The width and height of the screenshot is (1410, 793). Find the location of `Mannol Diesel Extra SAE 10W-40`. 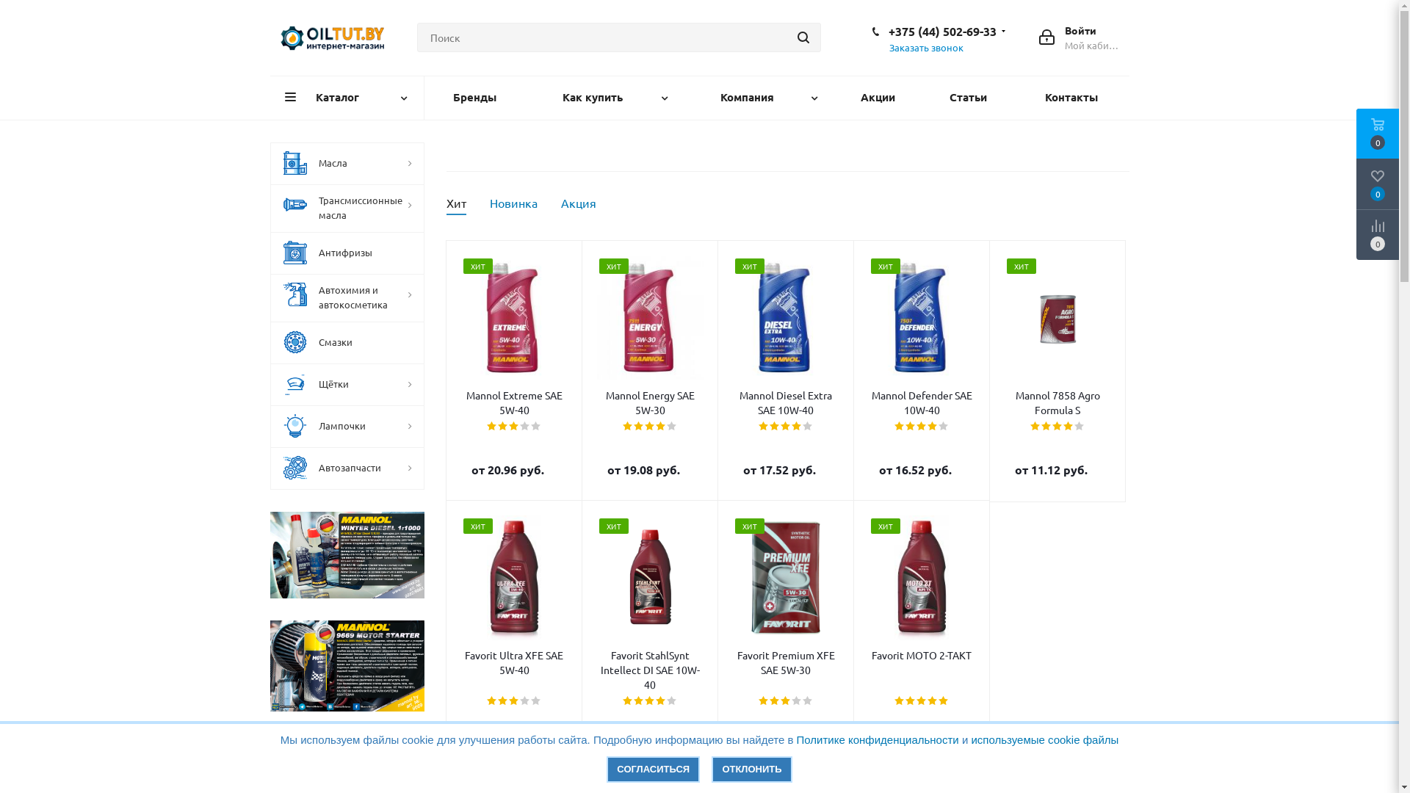

Mannol Diesel Extra SAE 10W-40 is located at coordinates (786, 402).